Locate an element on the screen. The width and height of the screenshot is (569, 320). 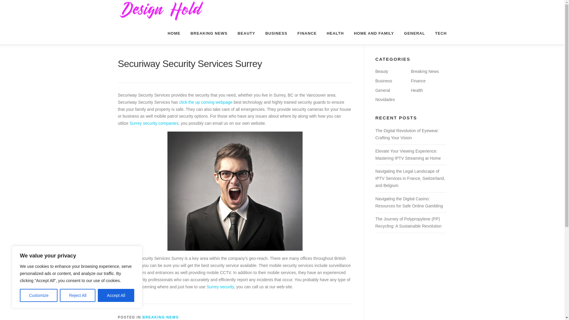
Finance is located at coordinates (418, 81).